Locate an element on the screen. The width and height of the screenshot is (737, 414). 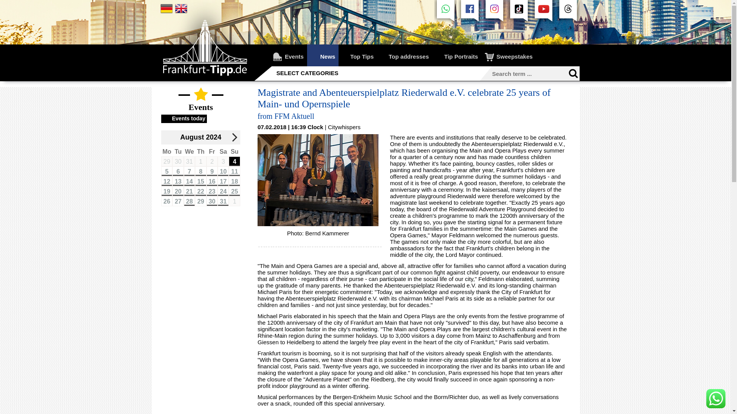
Events is located at coordinates (289, 55).